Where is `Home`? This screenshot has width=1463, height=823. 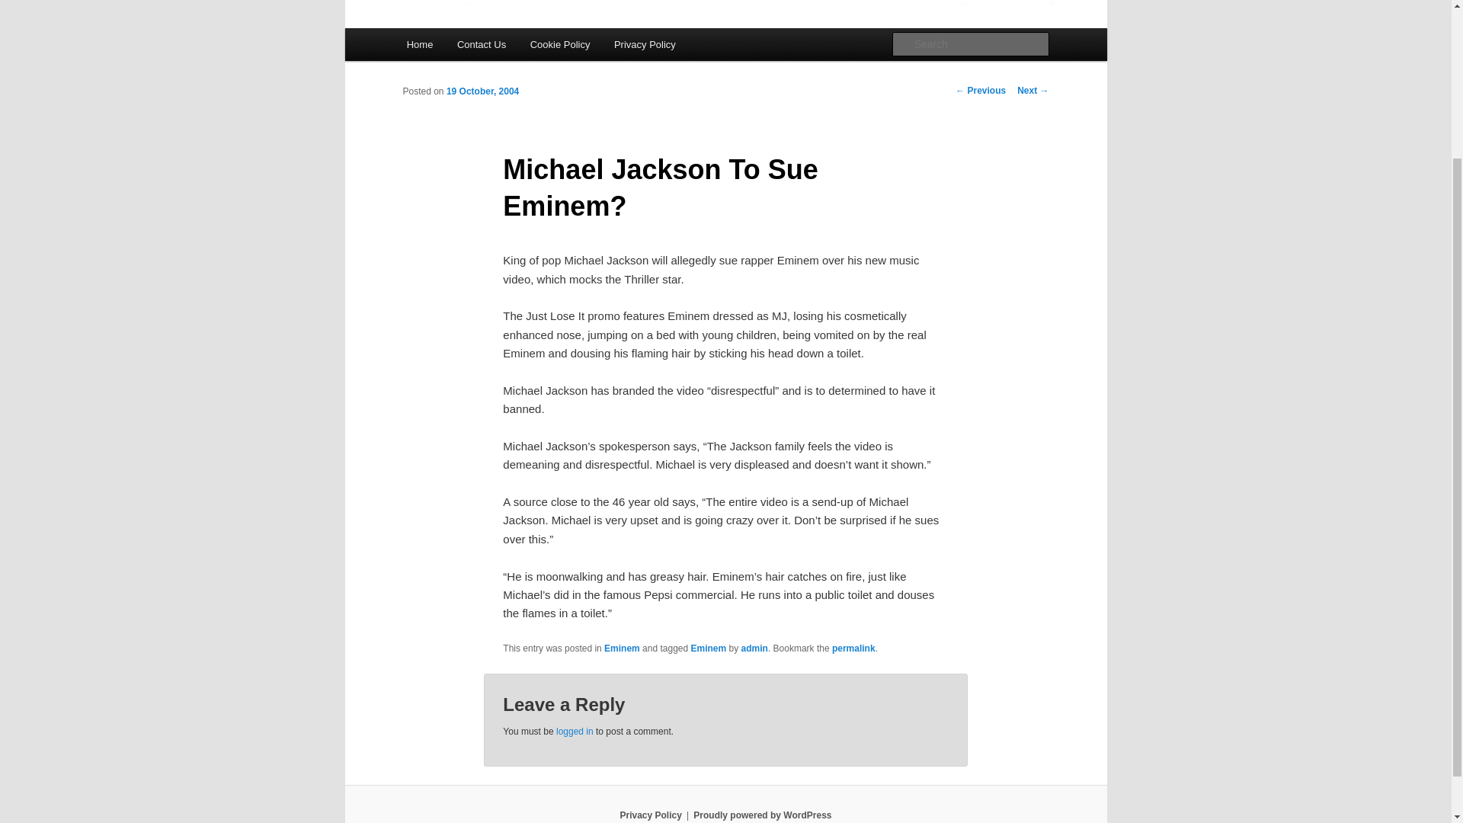
Home is located at coordinates (419, 44).